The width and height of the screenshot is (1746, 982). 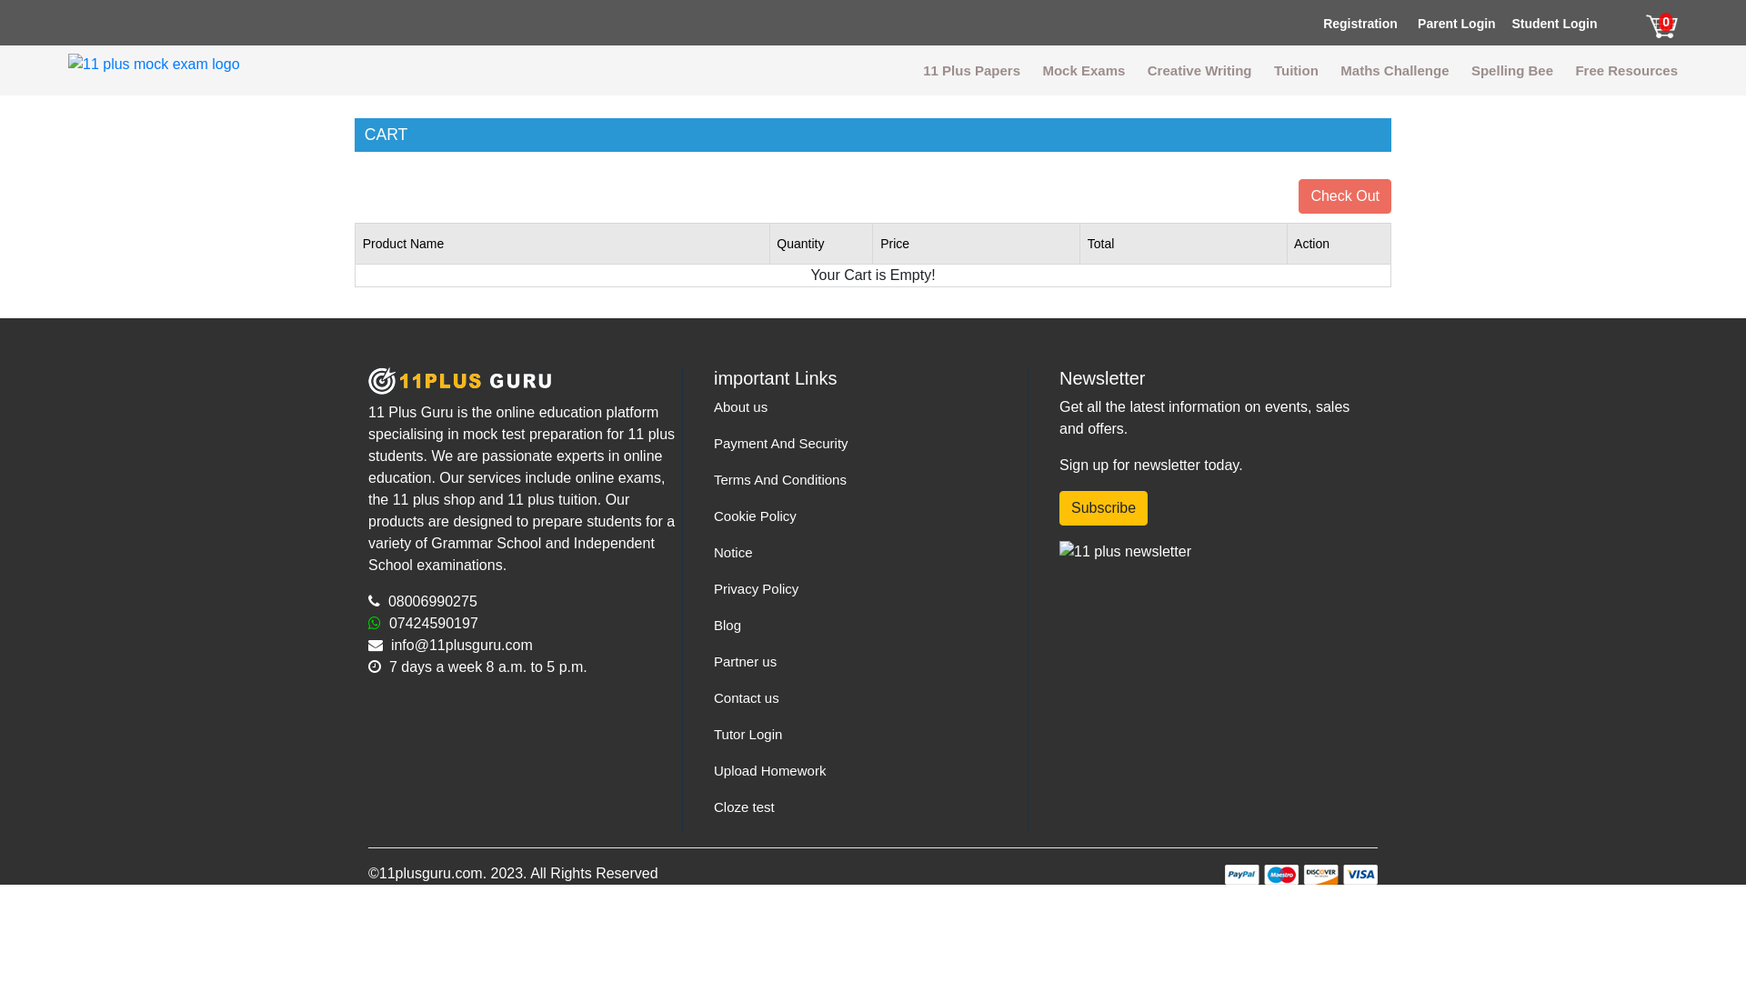 I want to click on Registration, so click(x=1360, y=24).